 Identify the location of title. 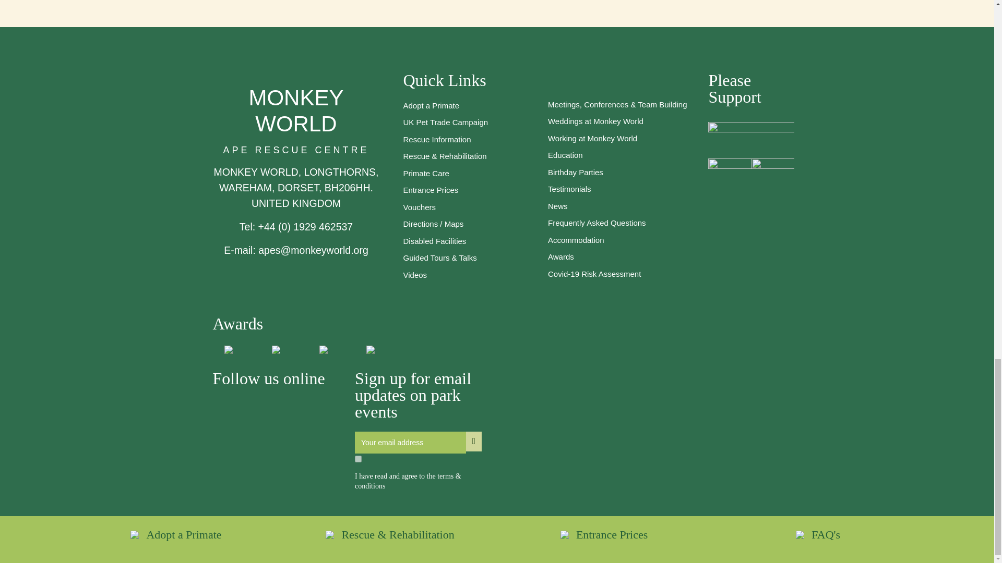
(269, 409).